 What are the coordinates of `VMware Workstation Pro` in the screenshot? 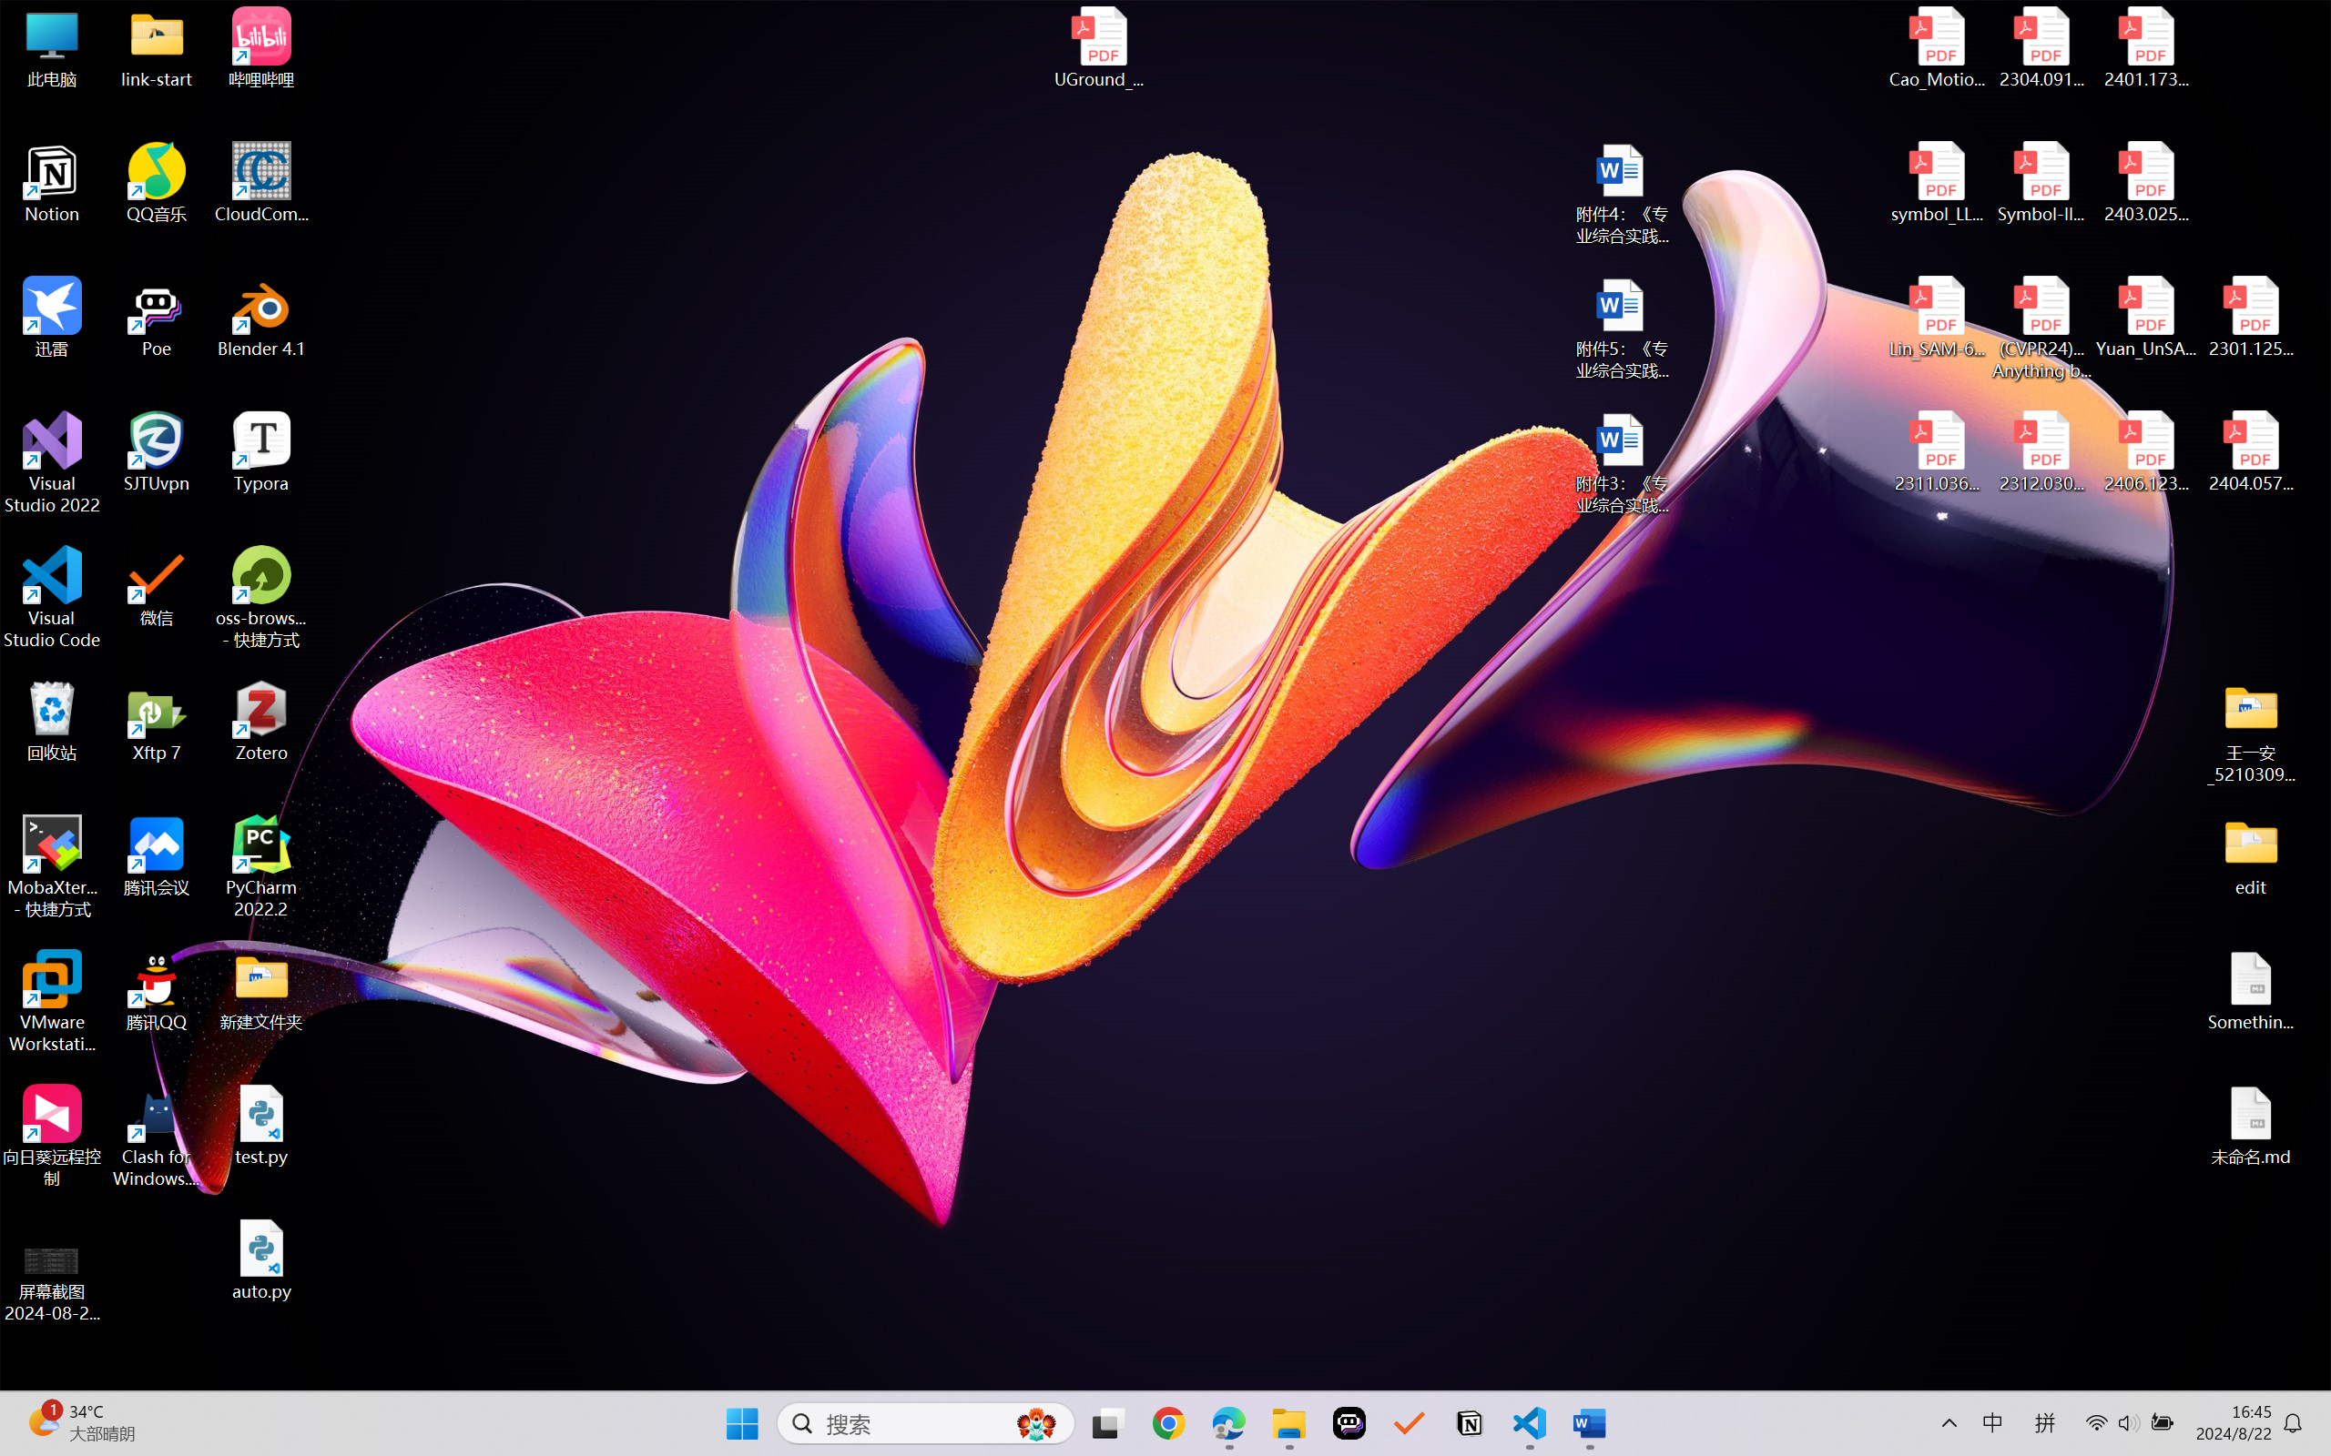 It's located at (53, 1002).